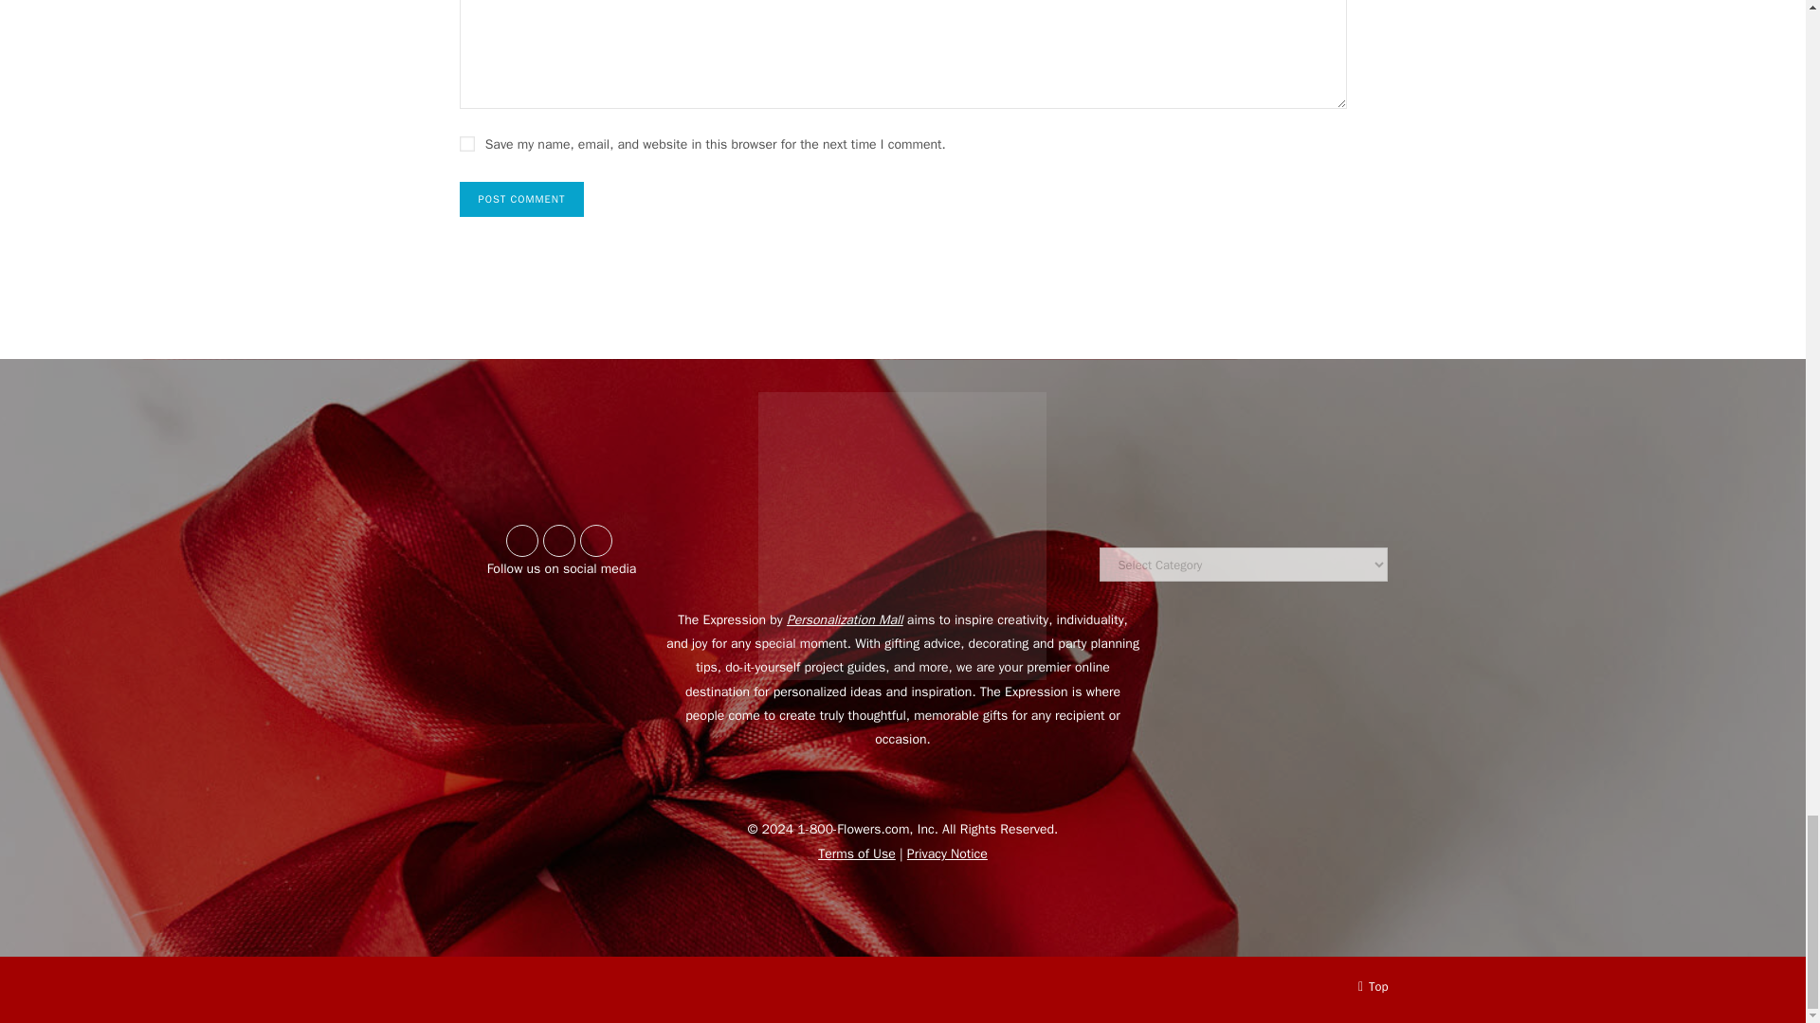 The image size is (1820, 1023). I want to click on yes, so click(465, 143).